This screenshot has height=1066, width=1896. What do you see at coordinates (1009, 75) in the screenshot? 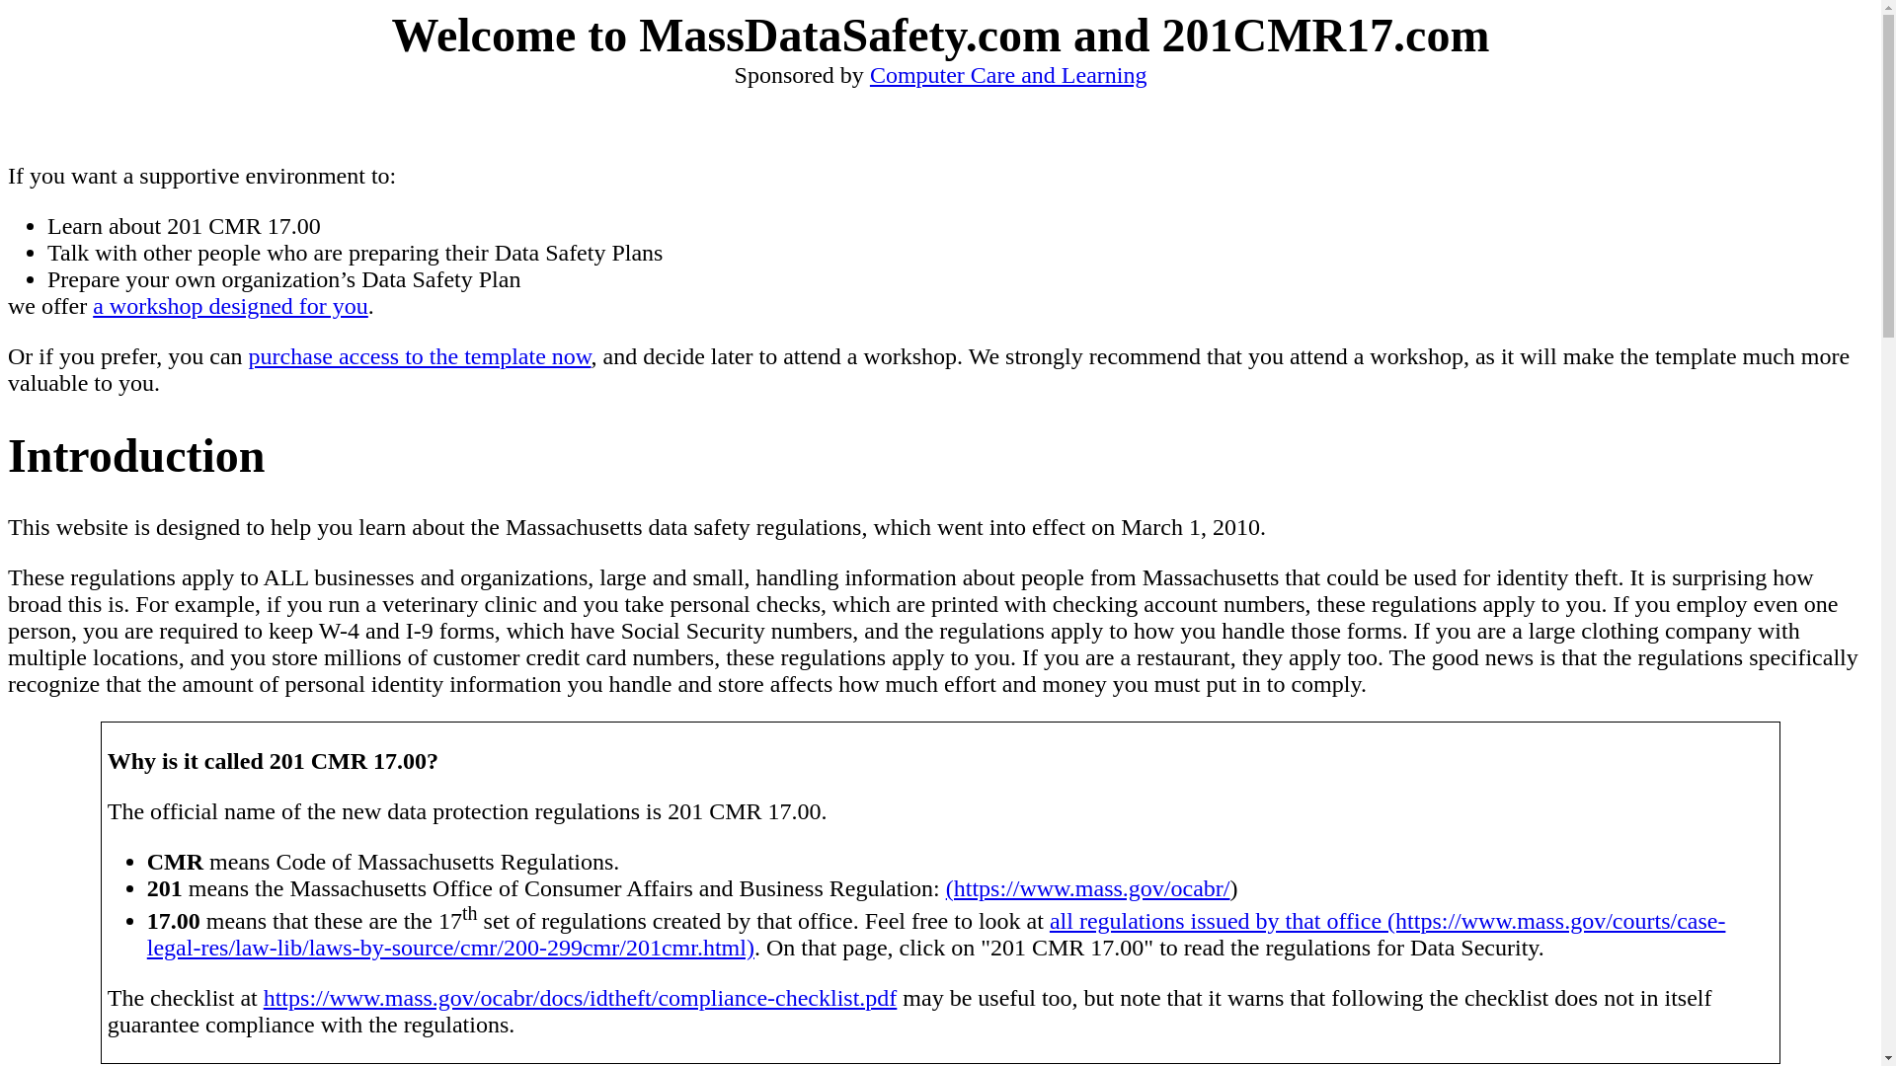
I see `Computer Care and Learning` at bounding box center [1009, 75].